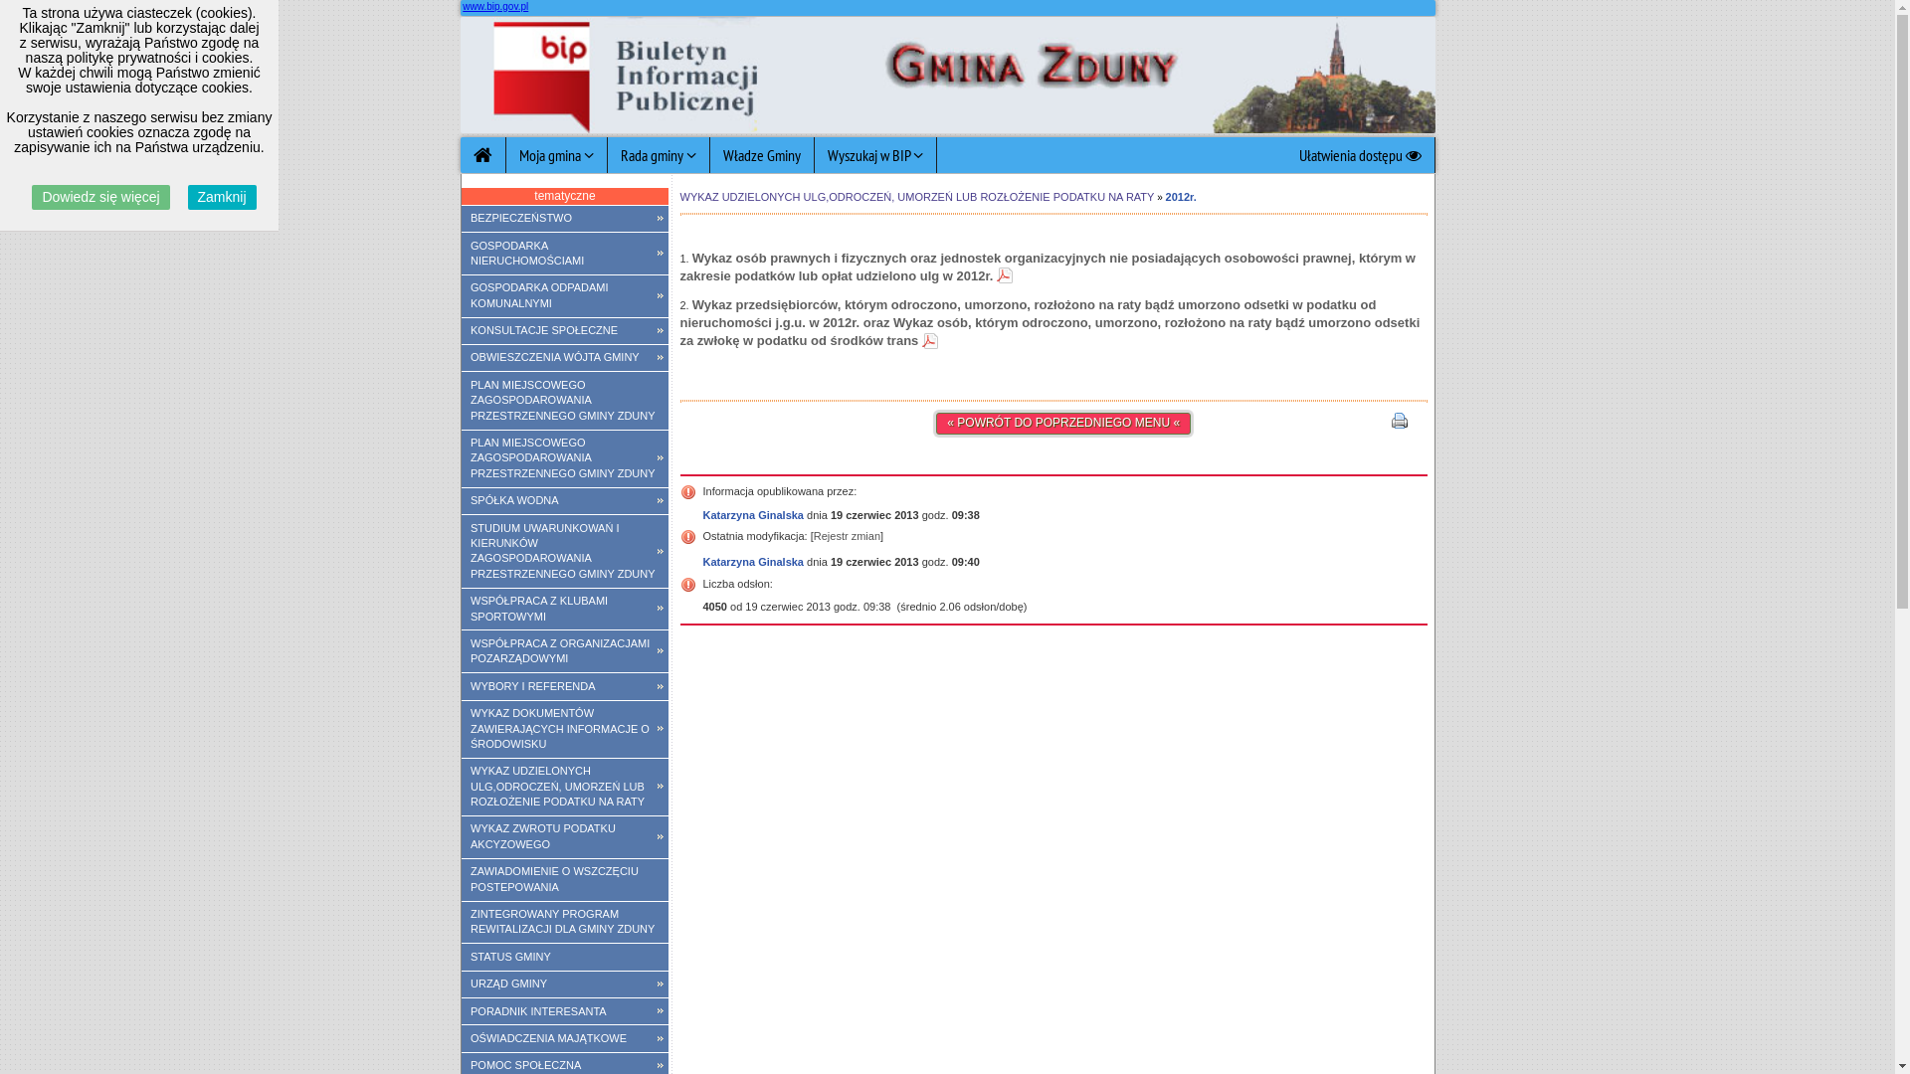  What do you see at coordinates (223, 197) in the screenshot?
I see `Zamknij` at bounding box center [223, 197].